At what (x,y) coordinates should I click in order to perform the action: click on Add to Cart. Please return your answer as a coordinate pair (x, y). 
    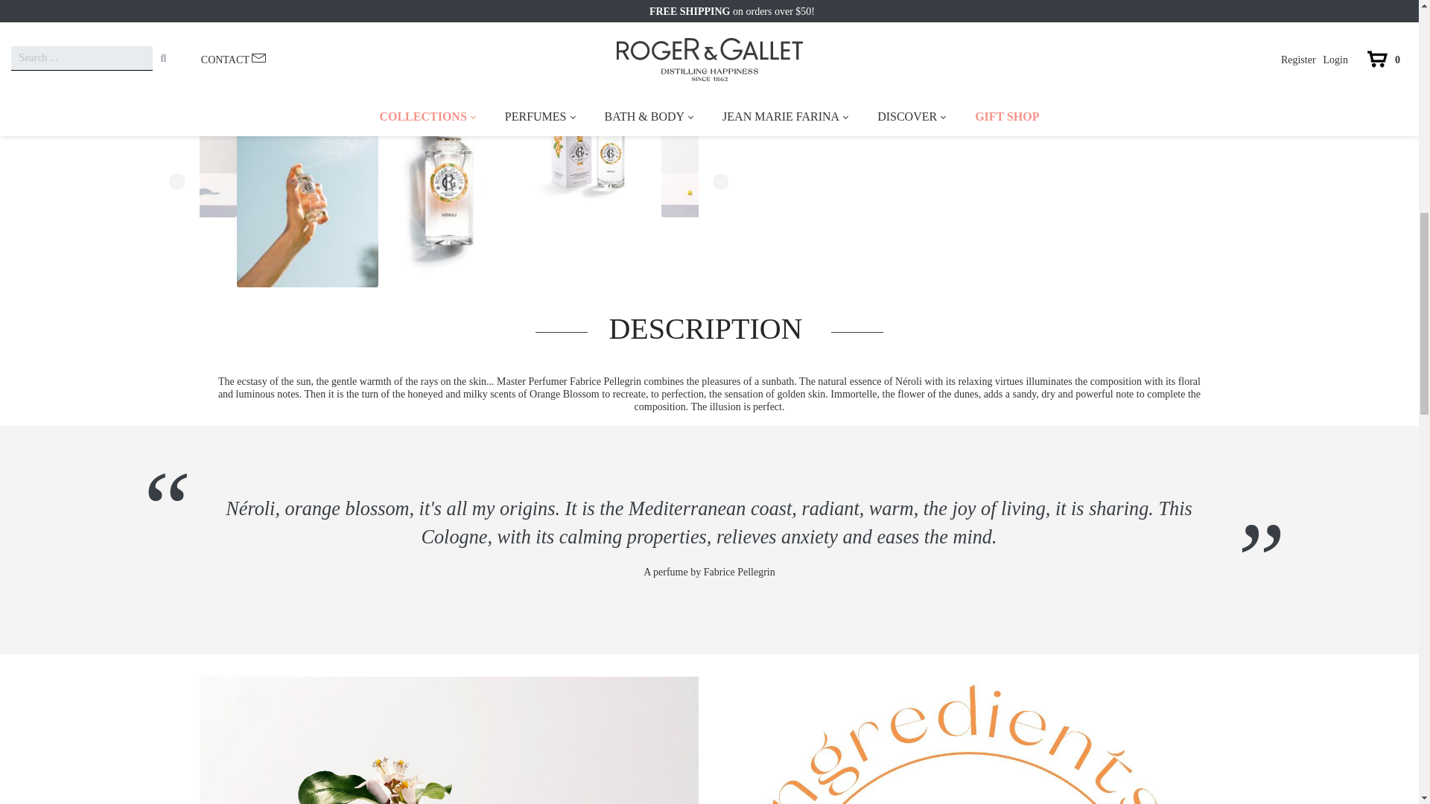
    Looking at the image, I should click on (785, 18).